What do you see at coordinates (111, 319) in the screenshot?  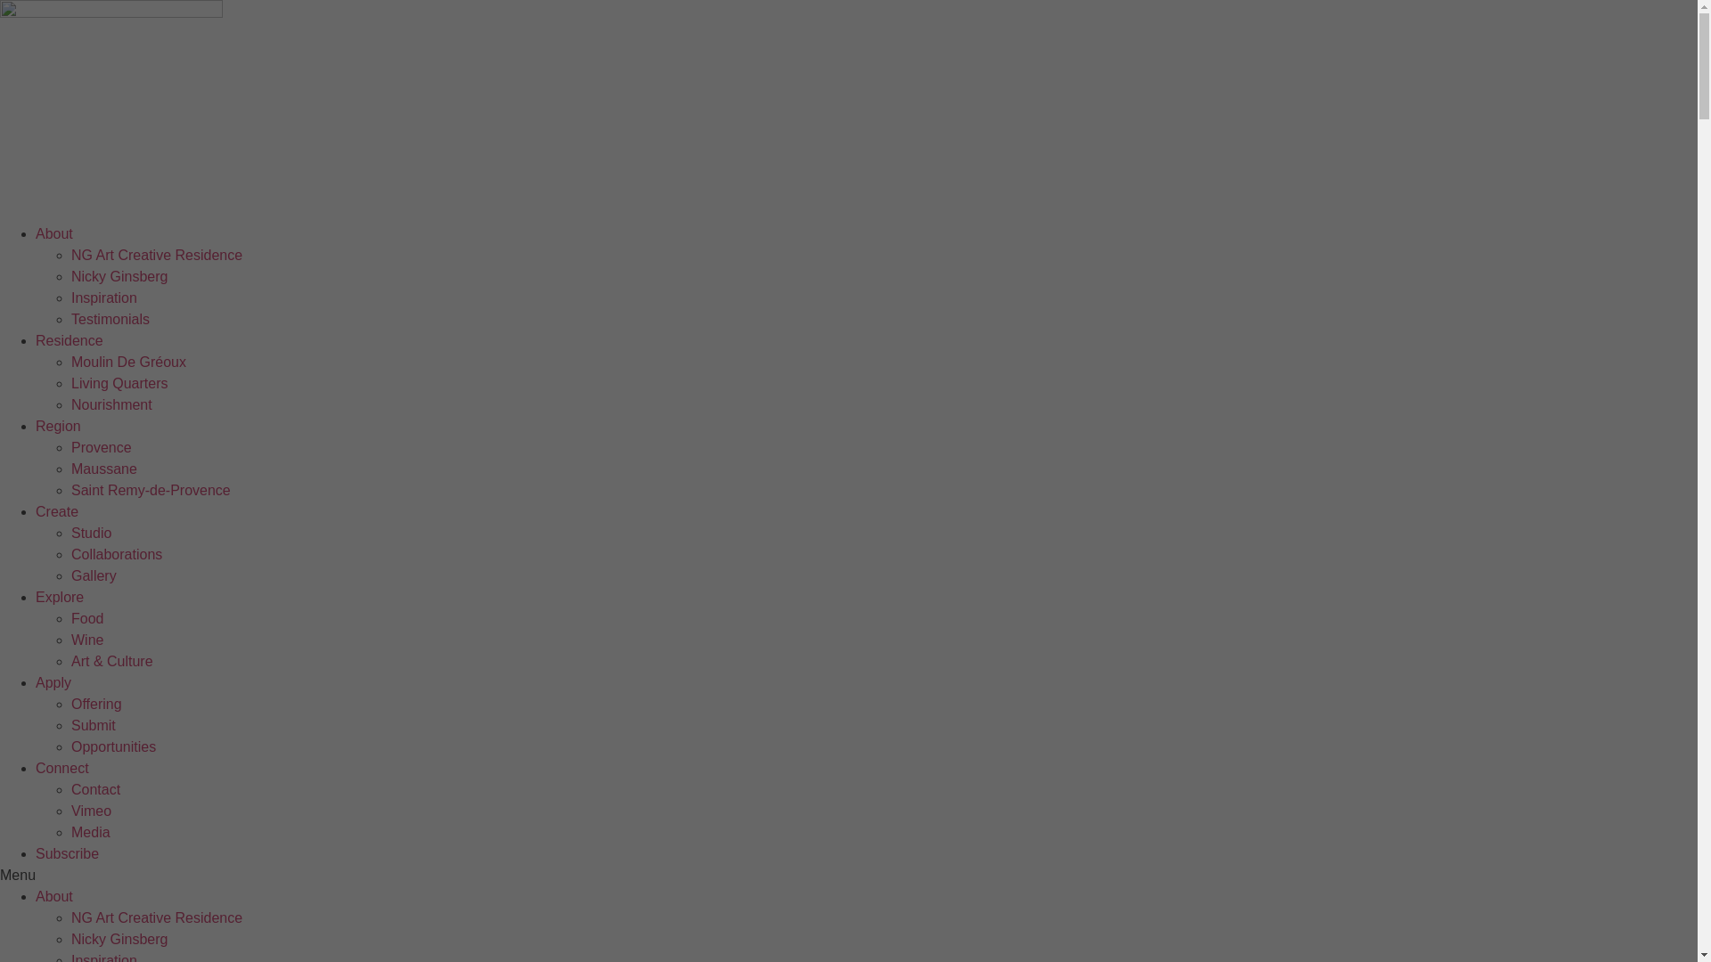 I see `Testimonials` at bounding box center [111, 319].